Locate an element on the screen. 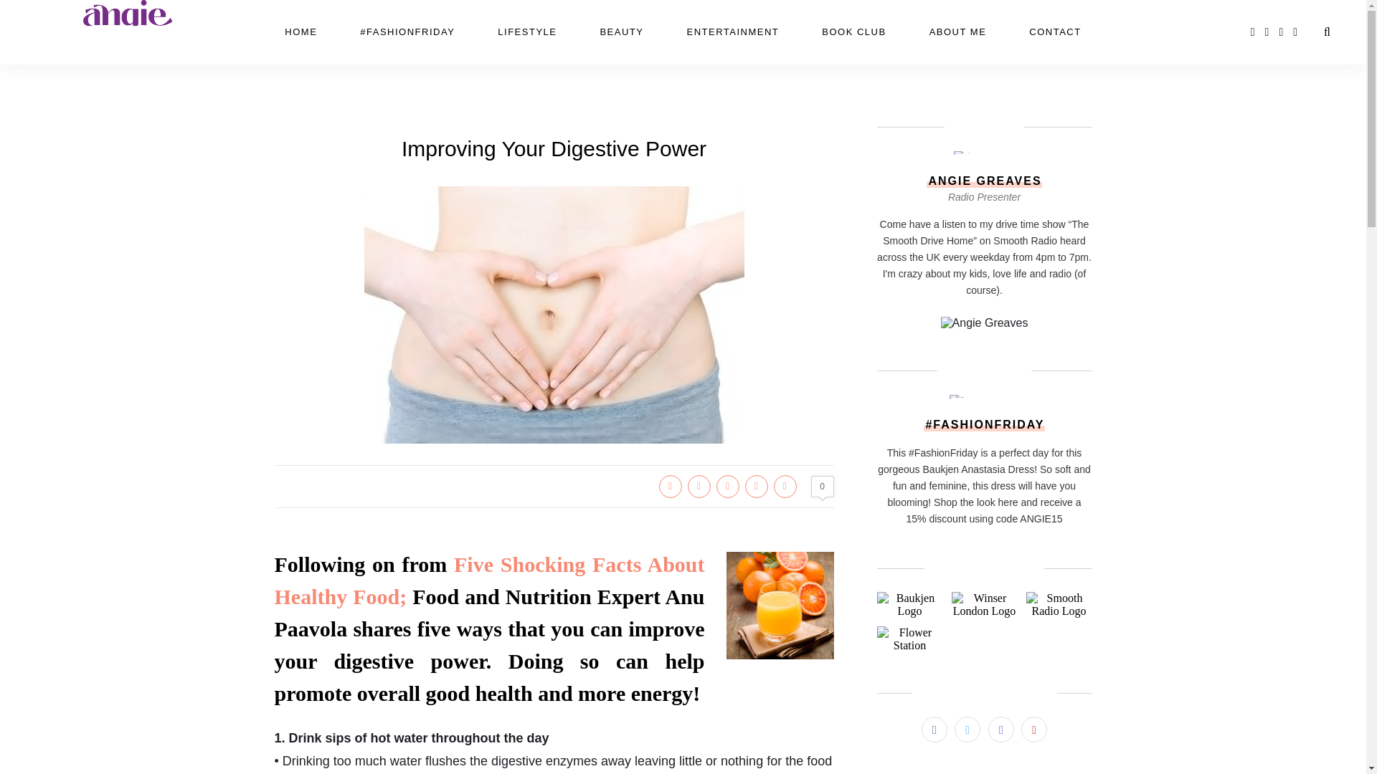  LIFESTYLE is located at coordinates (526, 32).